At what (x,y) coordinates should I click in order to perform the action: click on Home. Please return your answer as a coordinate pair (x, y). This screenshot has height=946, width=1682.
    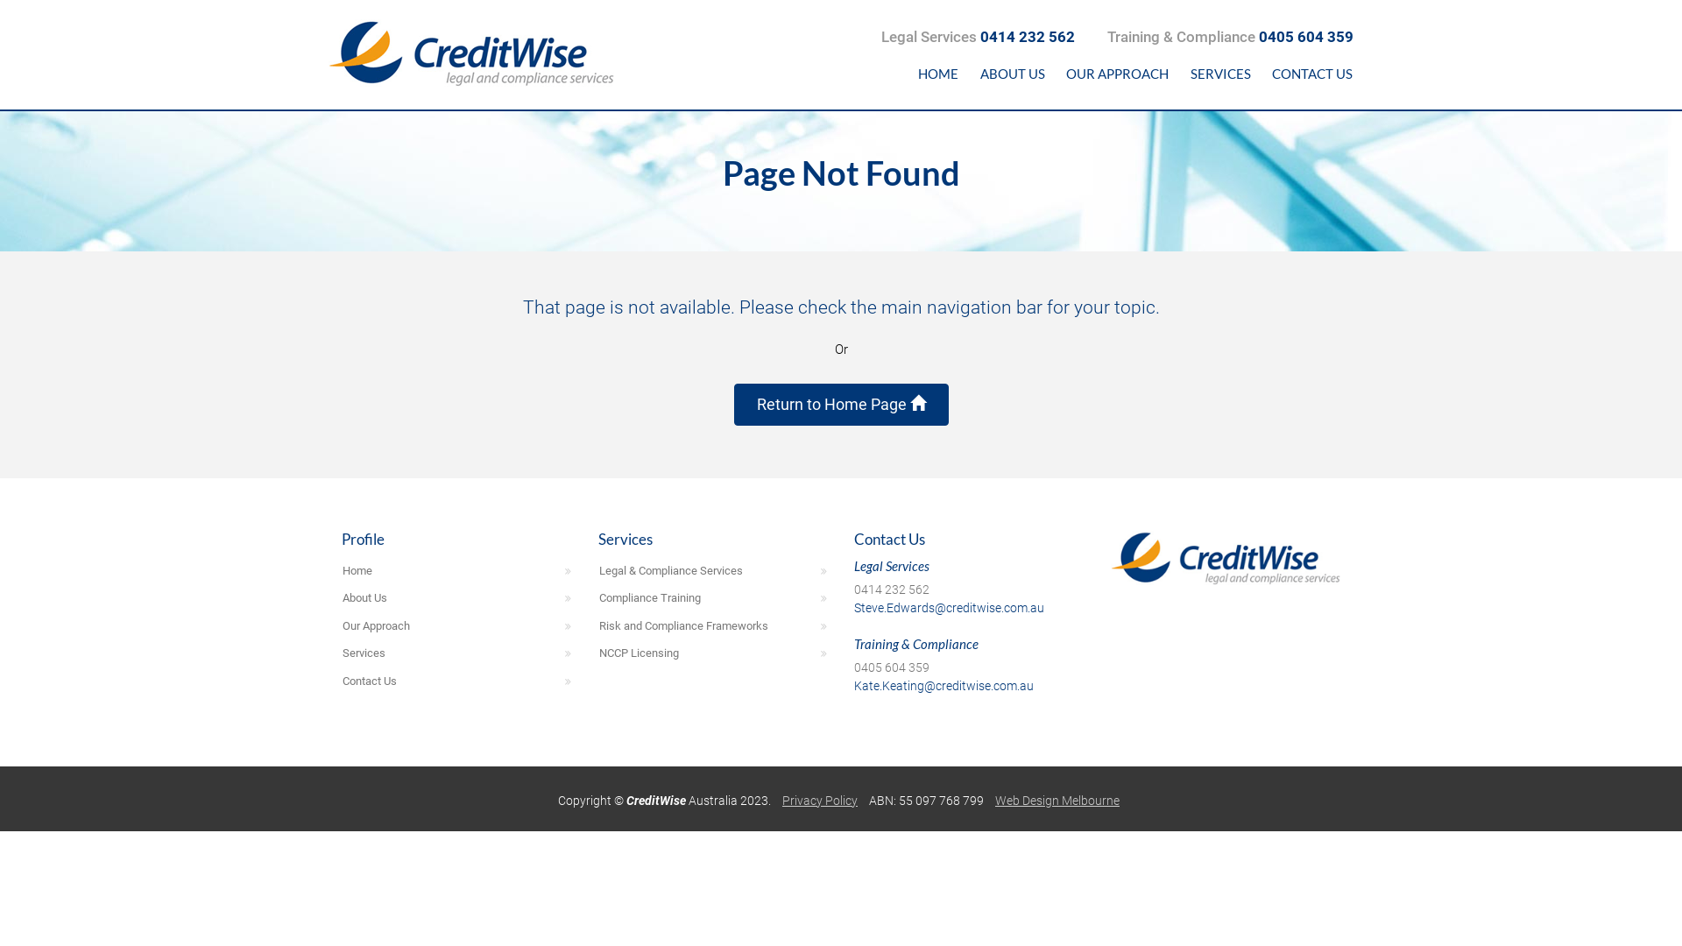
    Looking at the image, I should click on (457, 571).